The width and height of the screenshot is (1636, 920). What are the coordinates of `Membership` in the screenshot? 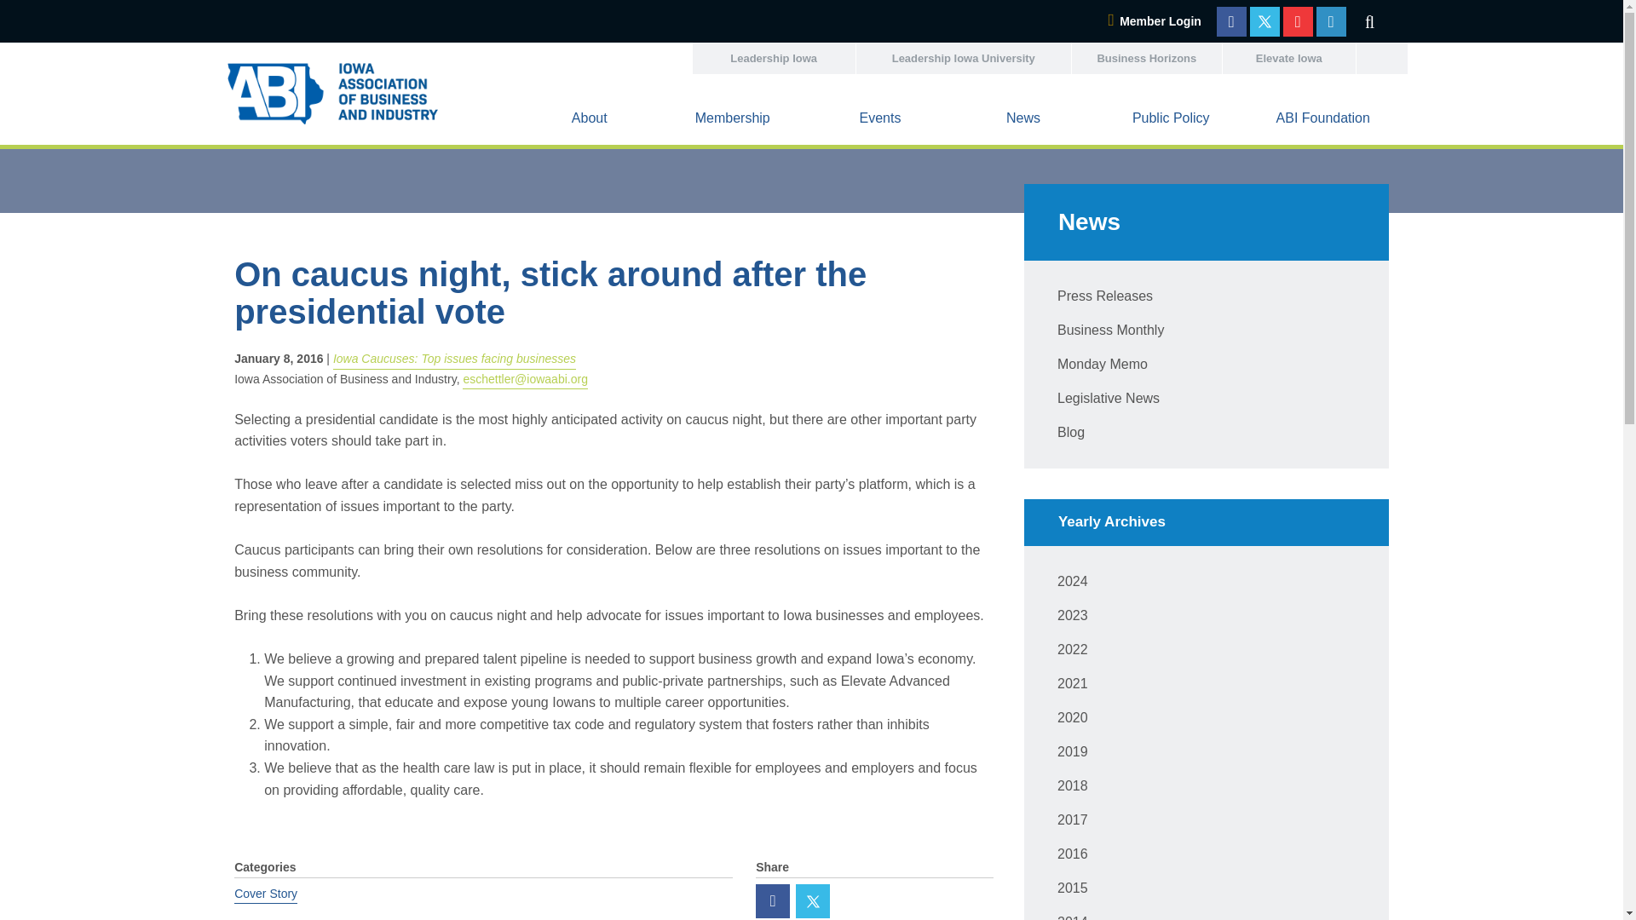 It's located at (731, 121).